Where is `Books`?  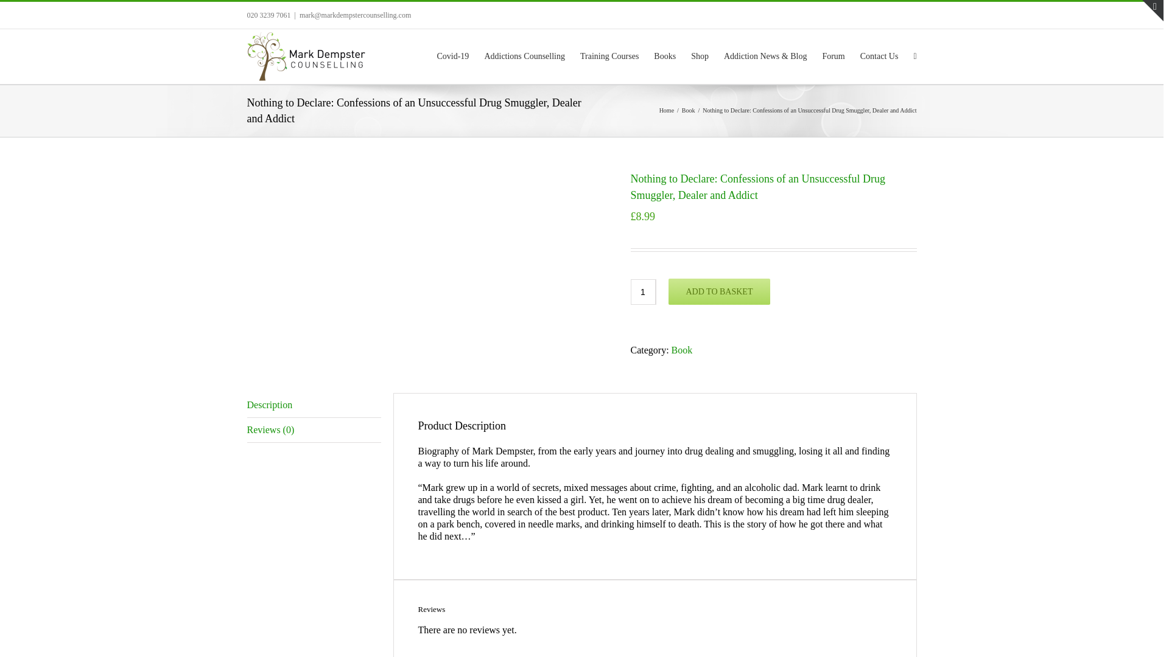 Books is located at coordinates (664, 55).